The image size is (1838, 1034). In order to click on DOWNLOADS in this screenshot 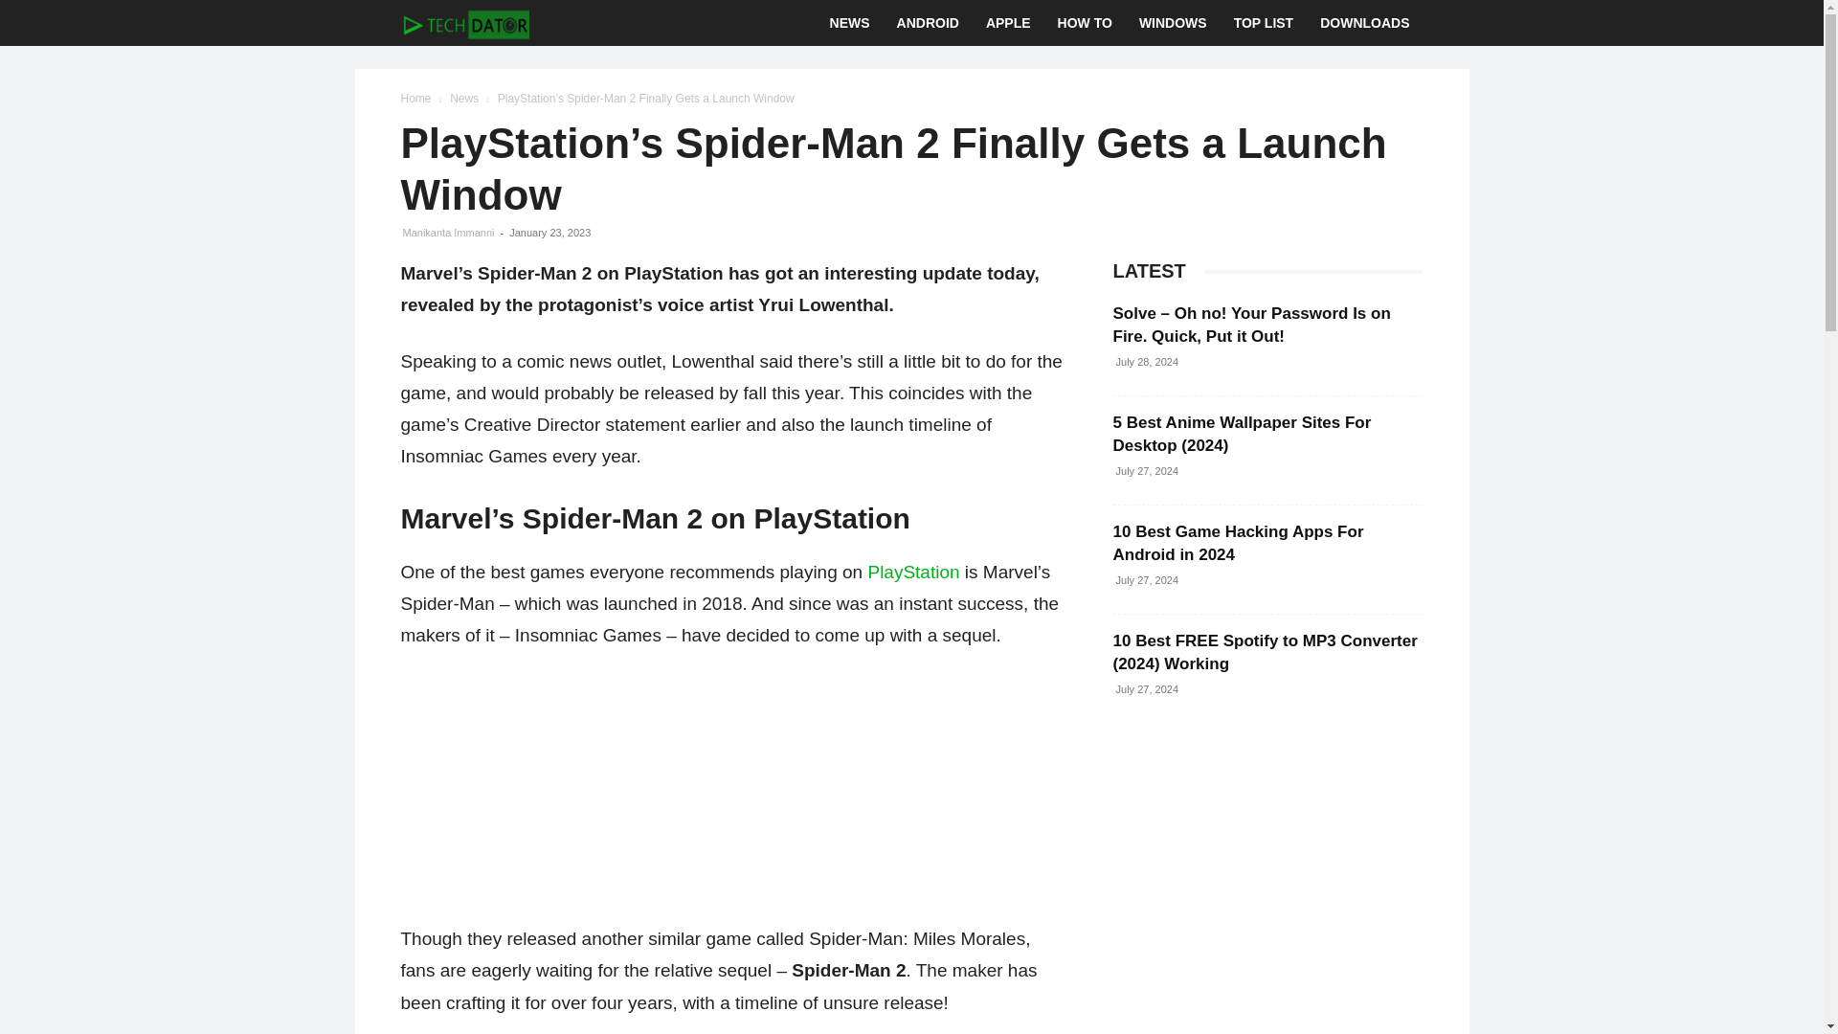, I will do `click(1365, 23)`.